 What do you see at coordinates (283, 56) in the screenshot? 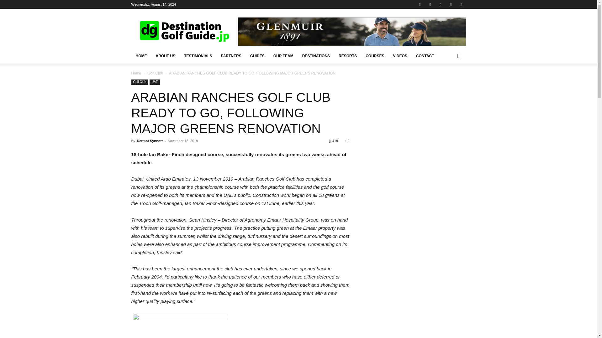
I see `OUR TEAM` at bounding box center [283, 56].